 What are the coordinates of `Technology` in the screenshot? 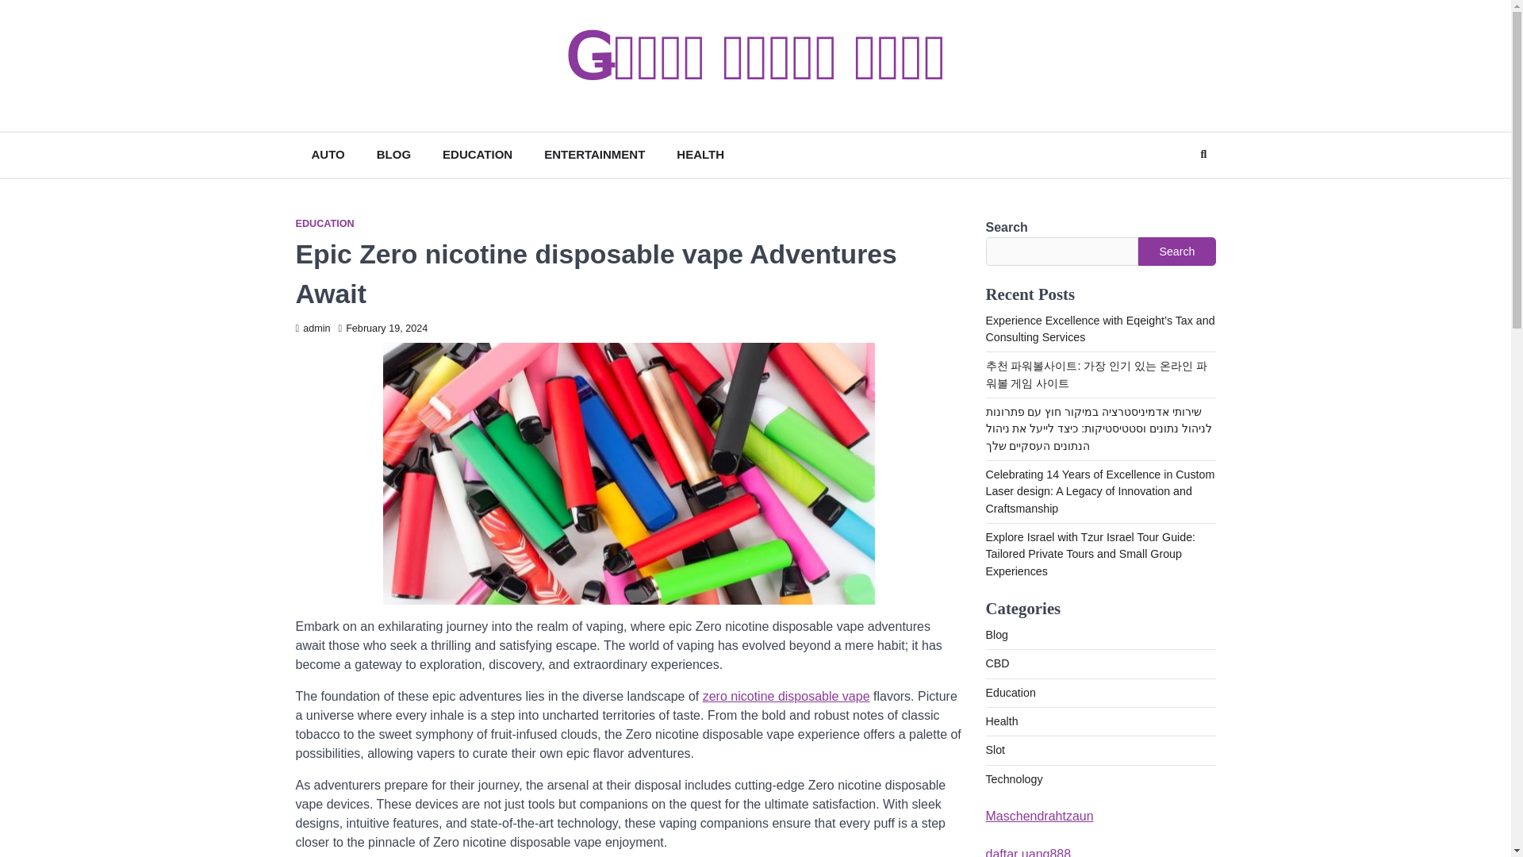 It's located at (1014, 779).